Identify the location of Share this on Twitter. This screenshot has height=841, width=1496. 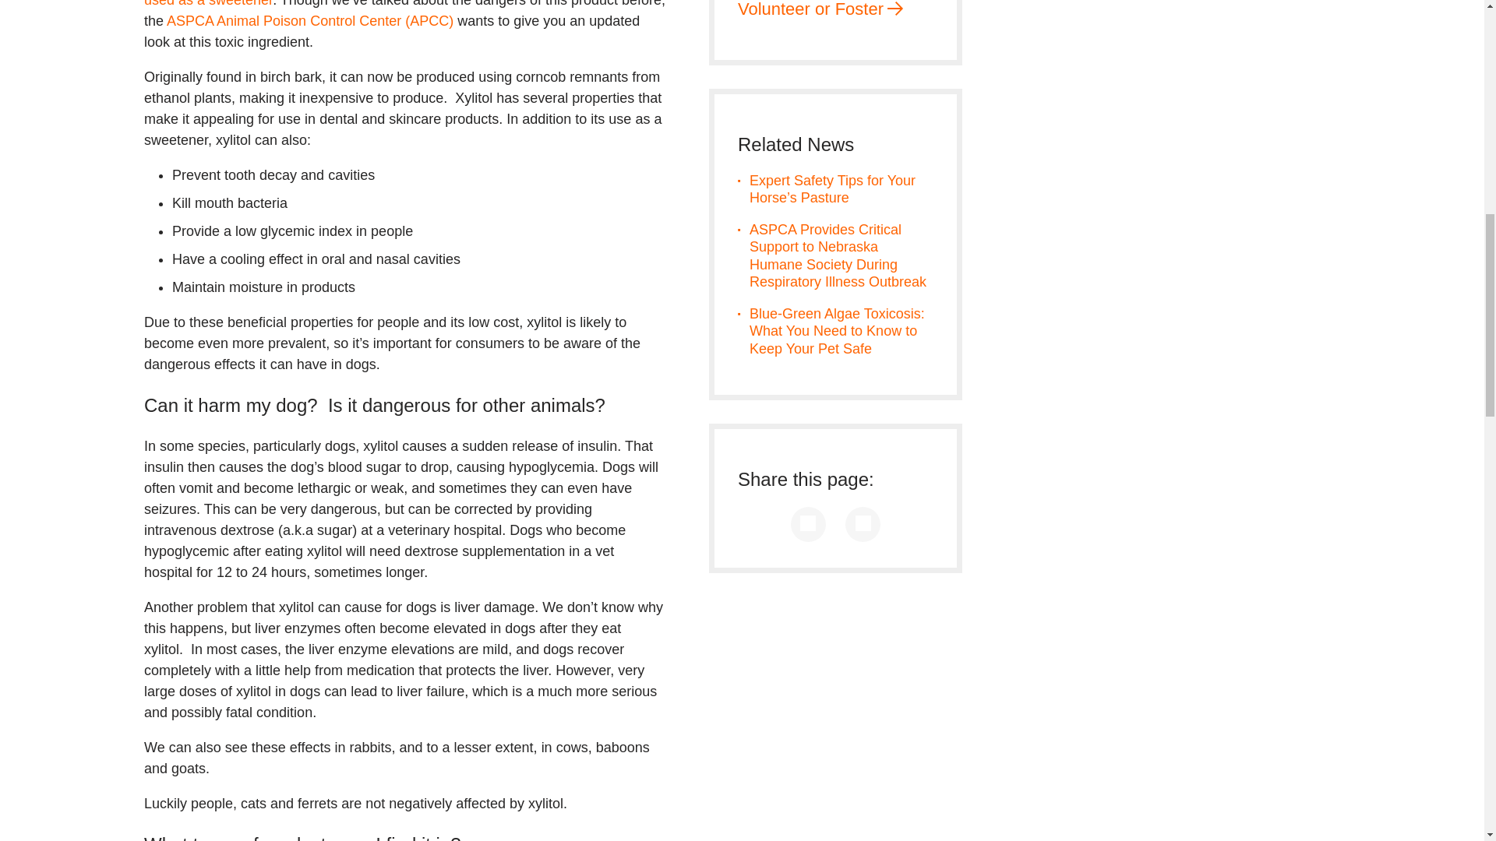
(863, 524).